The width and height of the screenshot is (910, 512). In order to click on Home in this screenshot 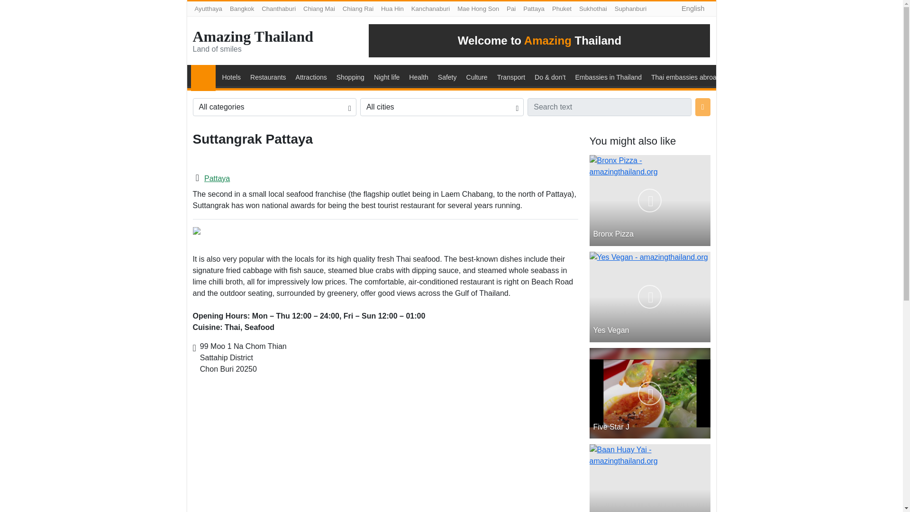, I will do `click(206, 77)`.